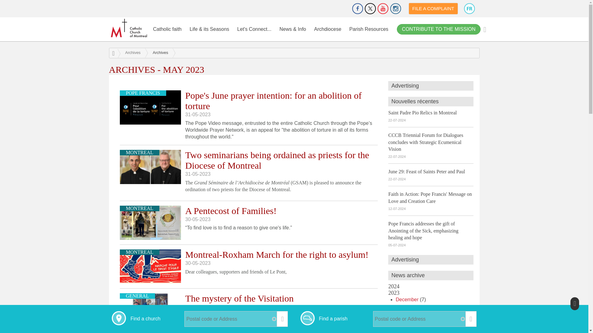 Image resolution: width=593 pixels, height=333 pixels. Describe the element at coordinates (396, 9) in the screenshot. I see `Instagram` at that location.